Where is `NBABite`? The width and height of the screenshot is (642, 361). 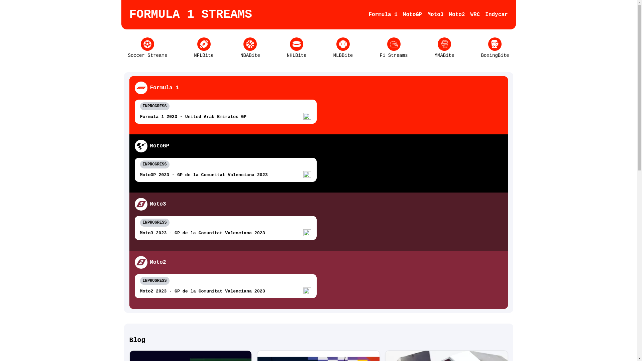
NBABite is located at coordinates (250, 48).